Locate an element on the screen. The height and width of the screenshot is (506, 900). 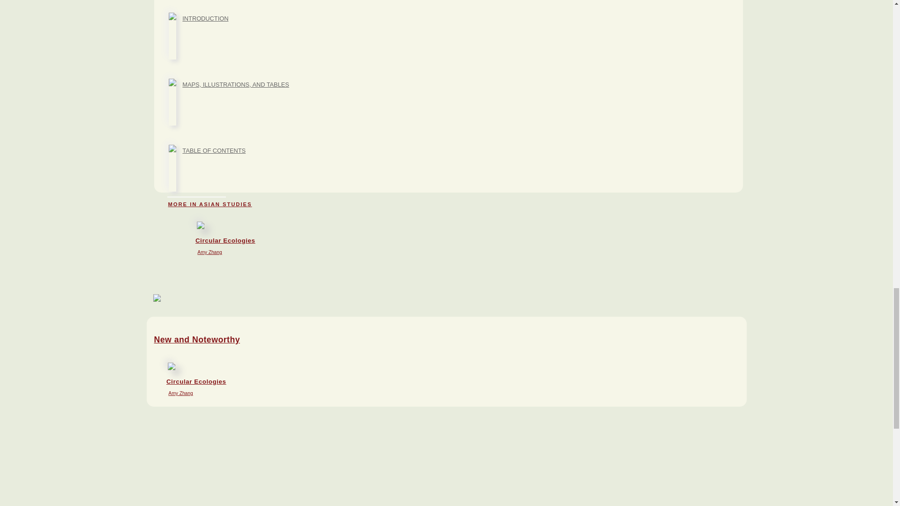
MAPS, ILLUSTRATIONS, AND TABLES is located at coordinates (210, 204).